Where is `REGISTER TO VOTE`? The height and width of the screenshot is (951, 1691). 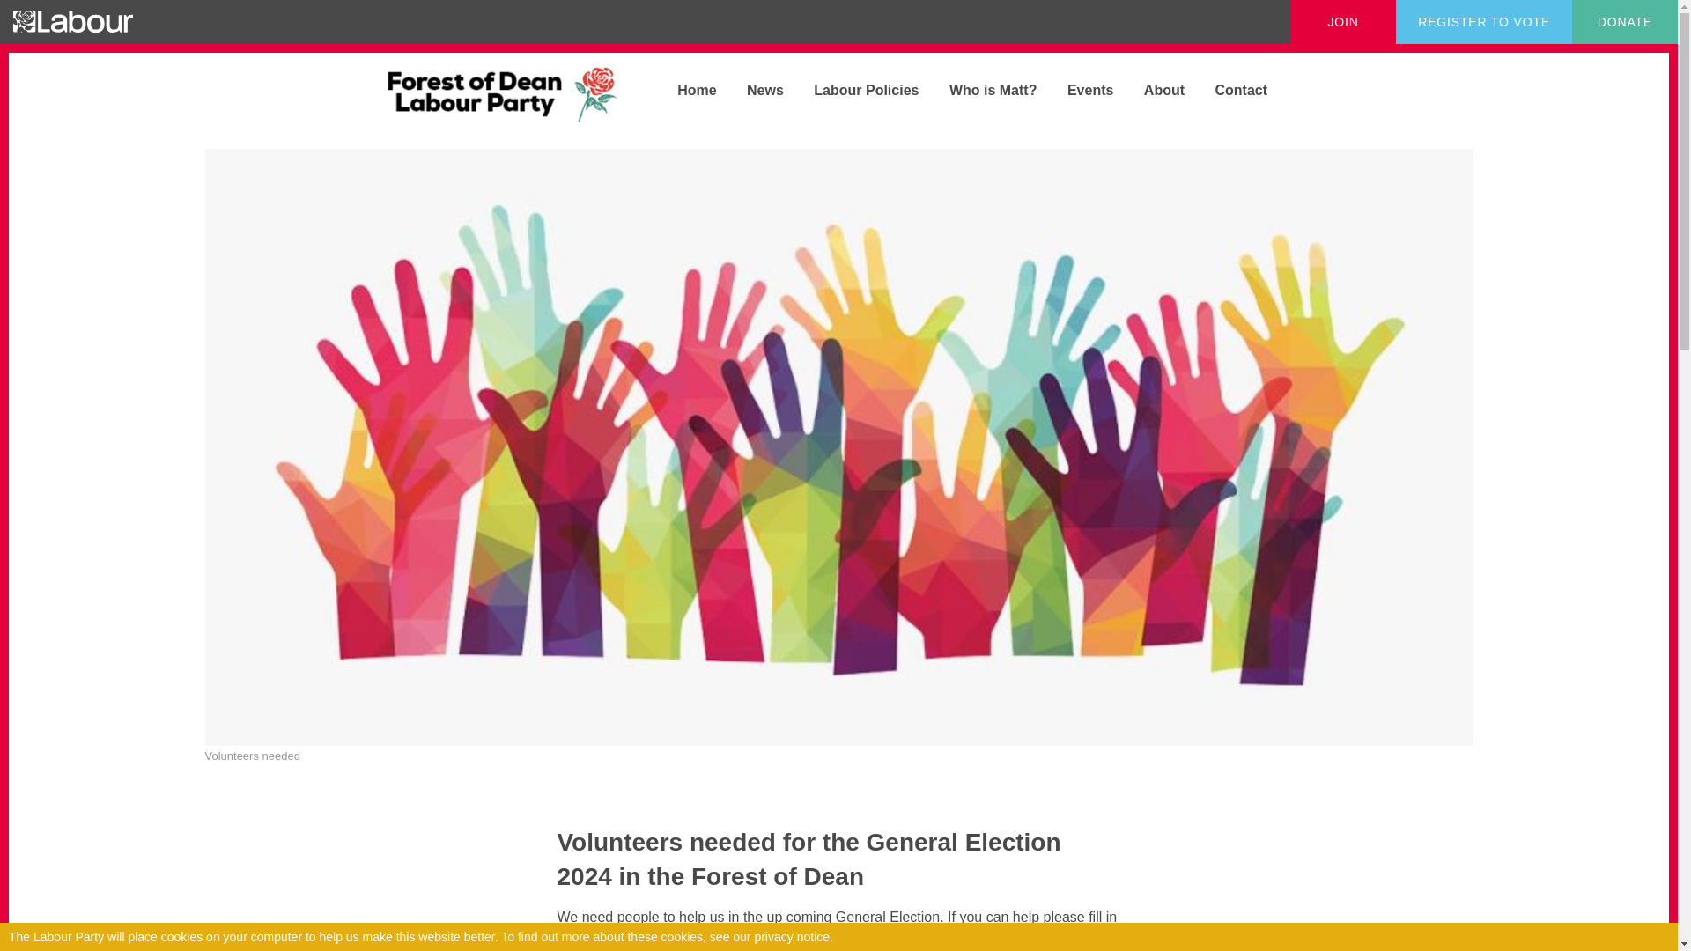 REGISTER TO VOTE is located at coordinates (1484, 21).